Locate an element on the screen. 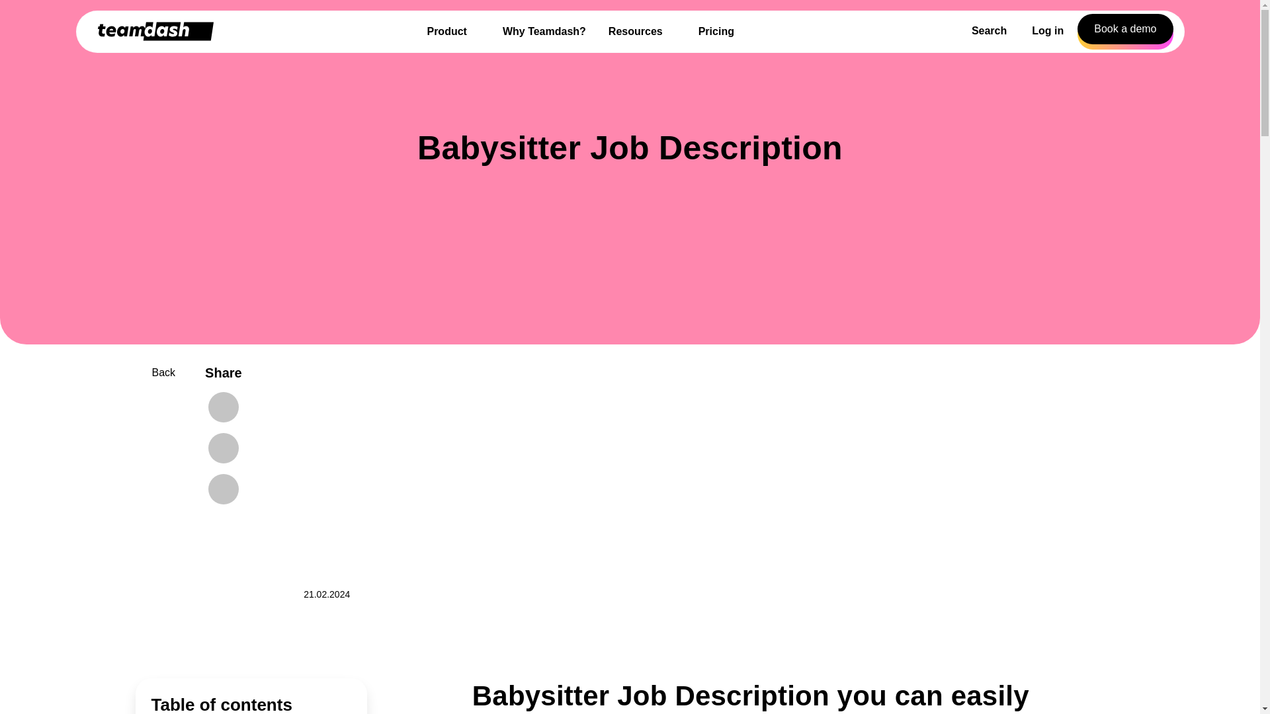 This screenshot has width=1270, height=714. Product is located at coordinates (148, 652).